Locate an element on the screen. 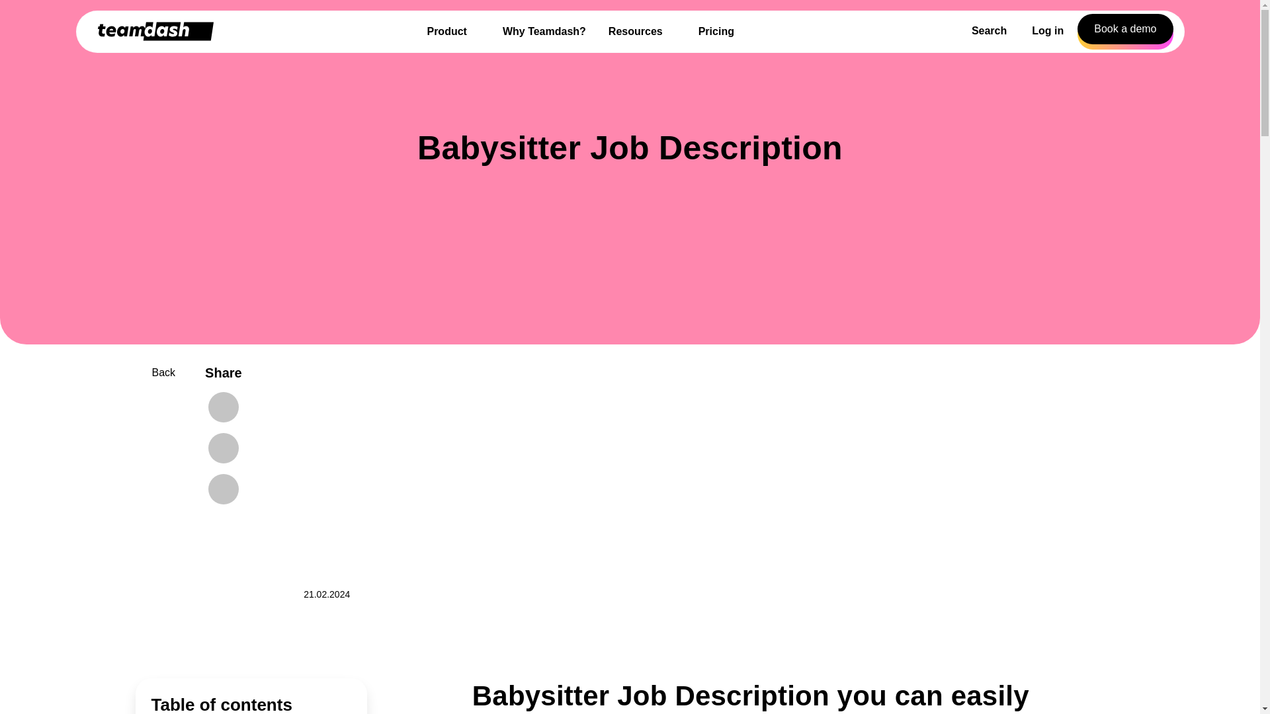 This screenshot has width=1270, height=714. Product is located at coordinates (148, 652).